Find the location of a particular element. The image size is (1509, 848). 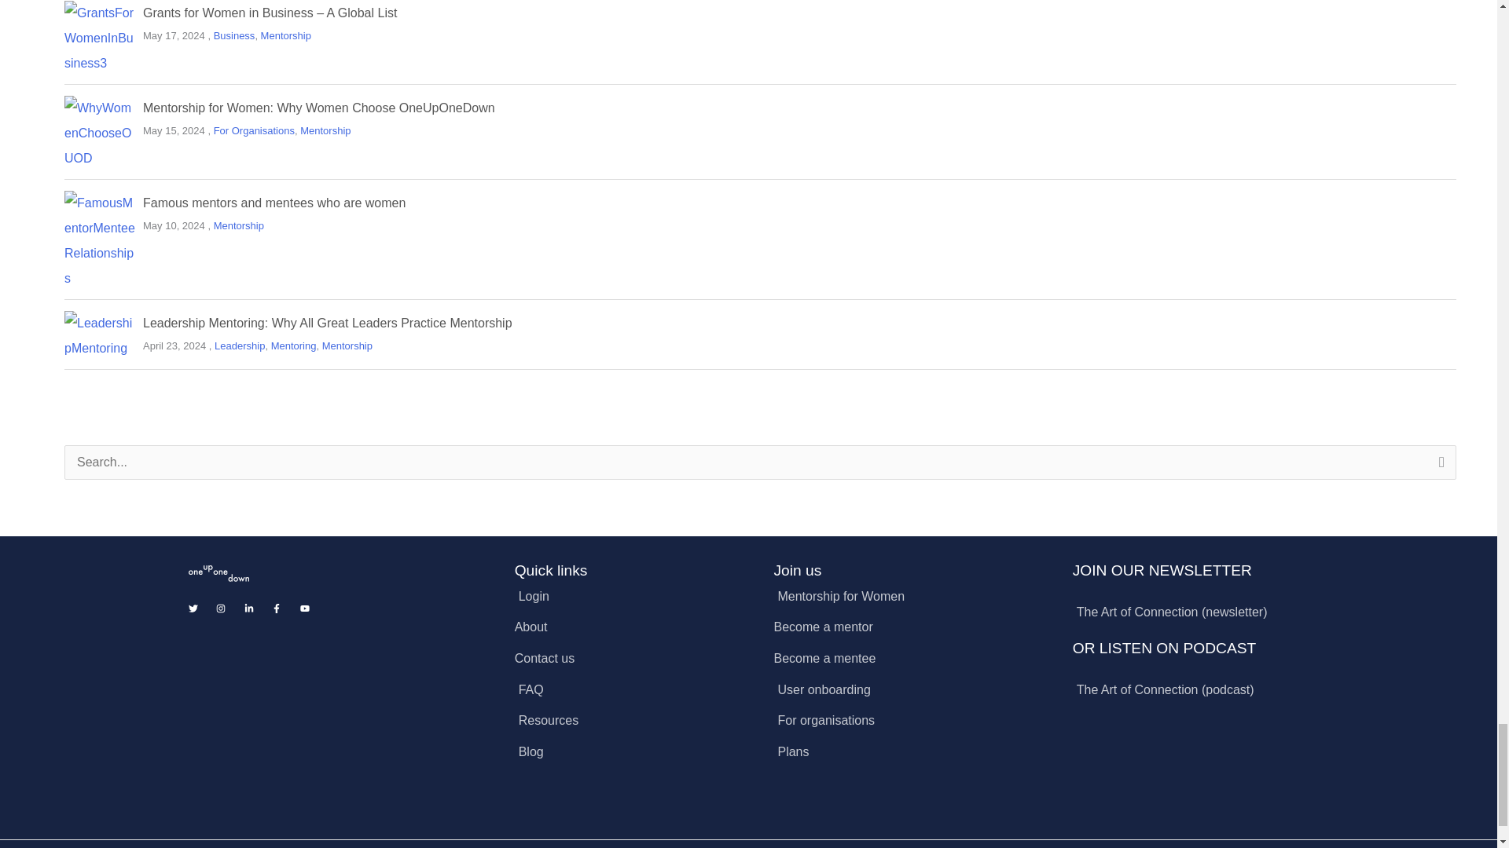

Mentorship for Women: Why Women Choose OneUpOneDown is located at coordinates (319, 107).